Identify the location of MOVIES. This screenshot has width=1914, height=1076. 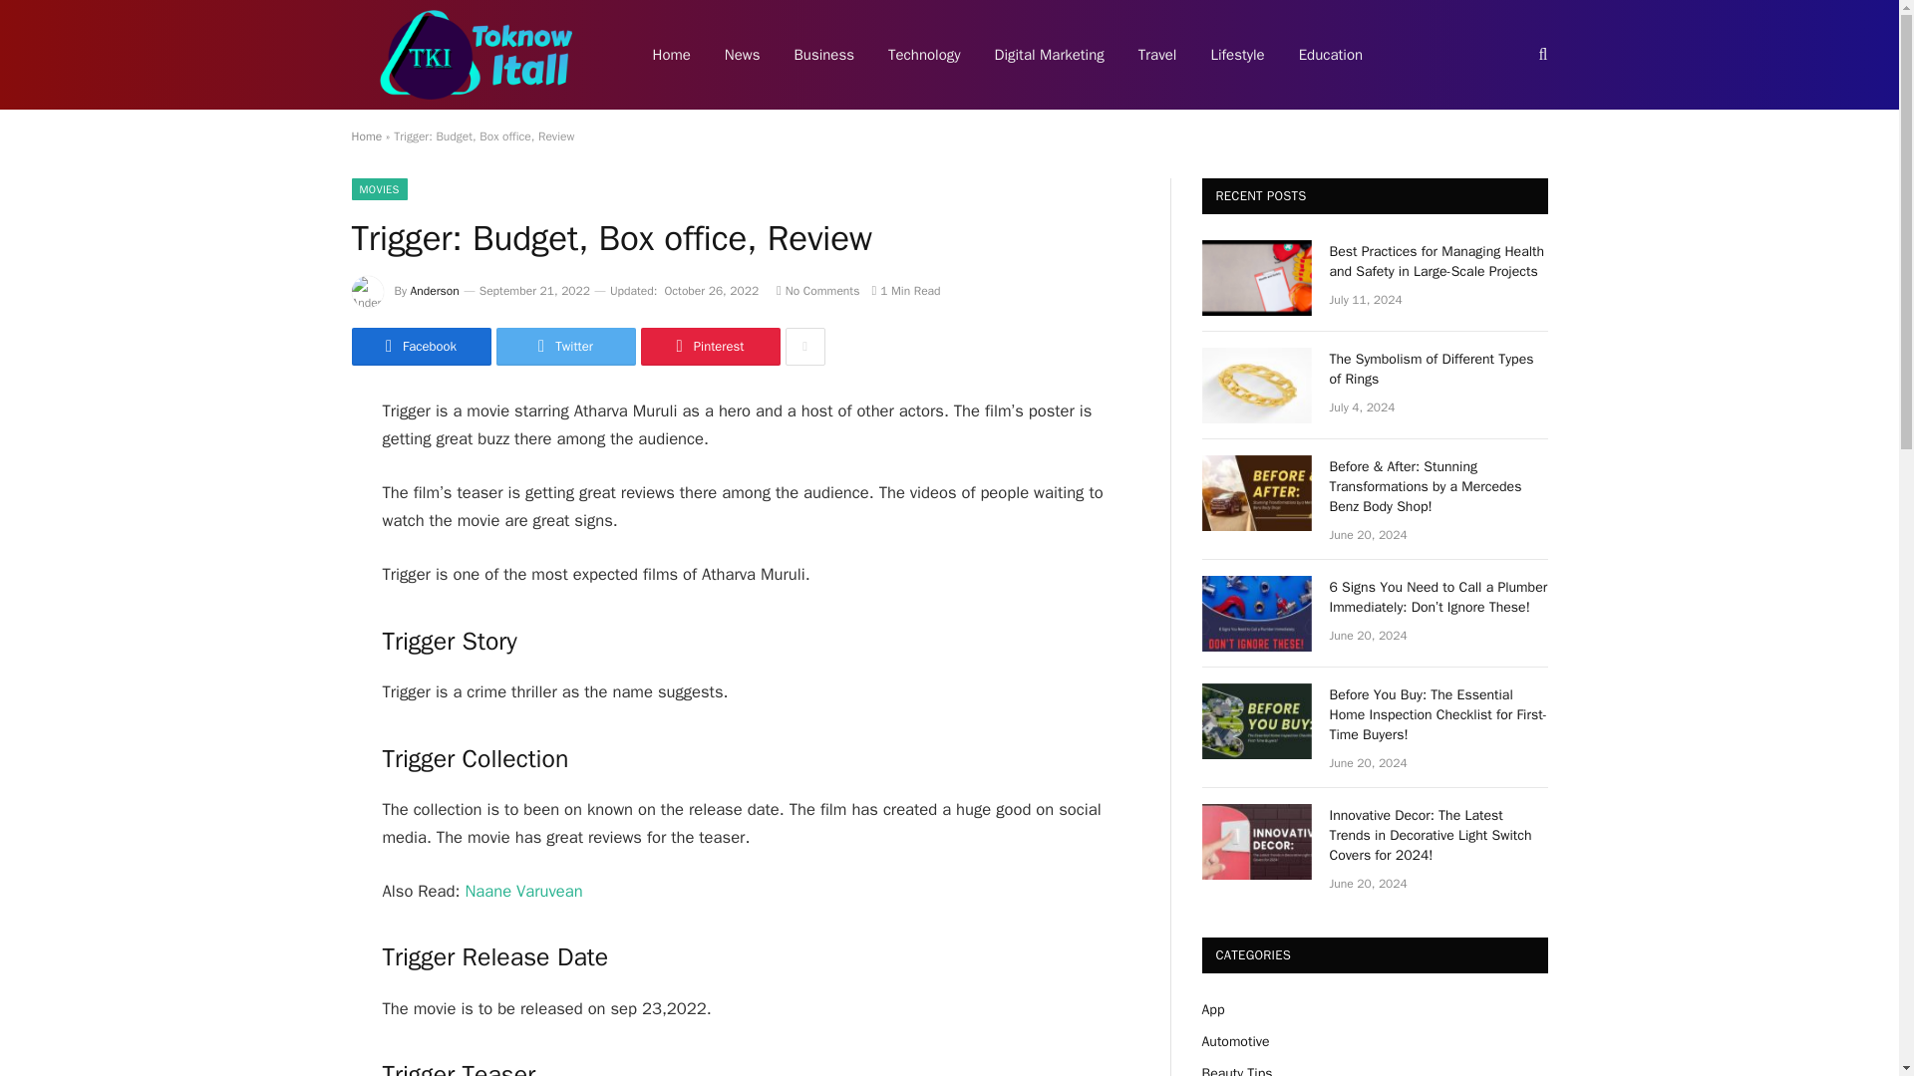
(378, 189).